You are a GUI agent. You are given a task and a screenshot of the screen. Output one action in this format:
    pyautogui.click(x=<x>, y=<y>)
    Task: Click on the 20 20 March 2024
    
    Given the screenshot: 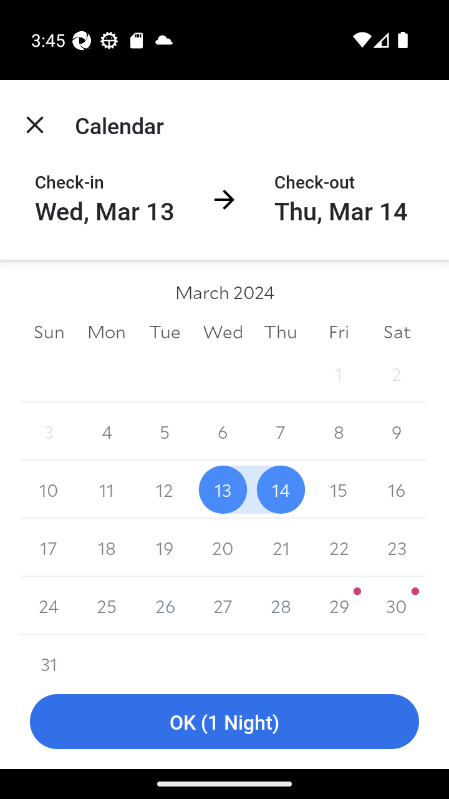 What is the action you would take?
    pyautogui.click(x=223, y=547)
    